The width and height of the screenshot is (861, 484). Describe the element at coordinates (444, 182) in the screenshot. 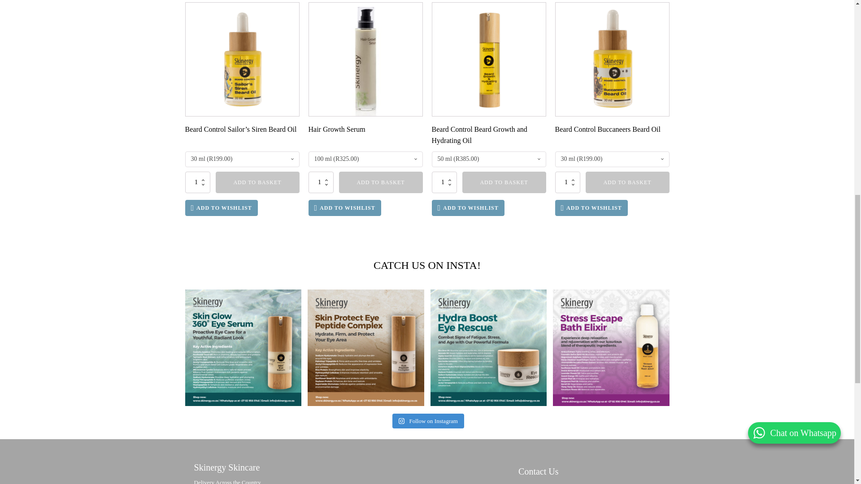

I see `1` at that location.